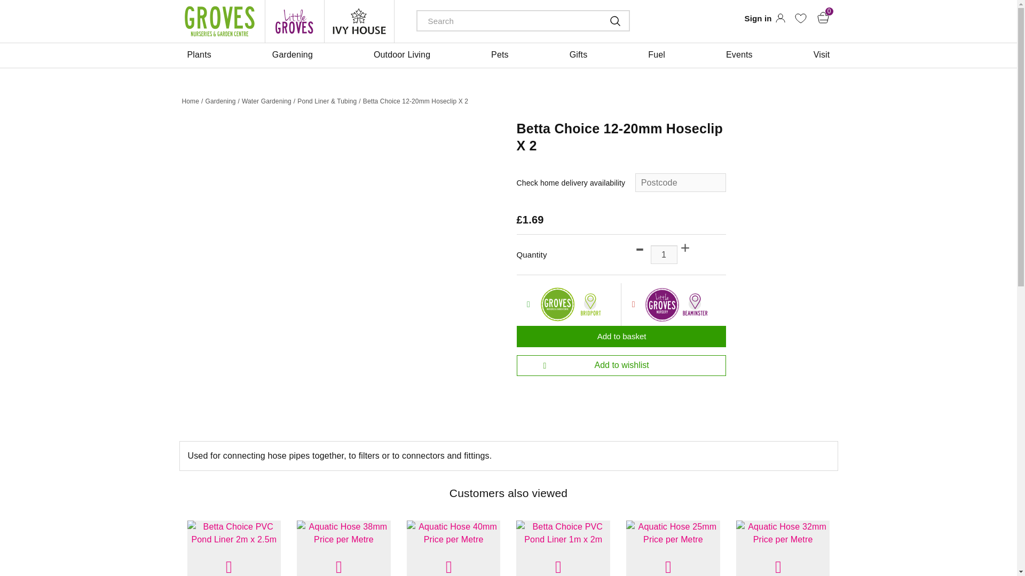 Image resolution: width=1025 pixels, height=576 pixels. I want to click on litte groves, so click(295, 21).